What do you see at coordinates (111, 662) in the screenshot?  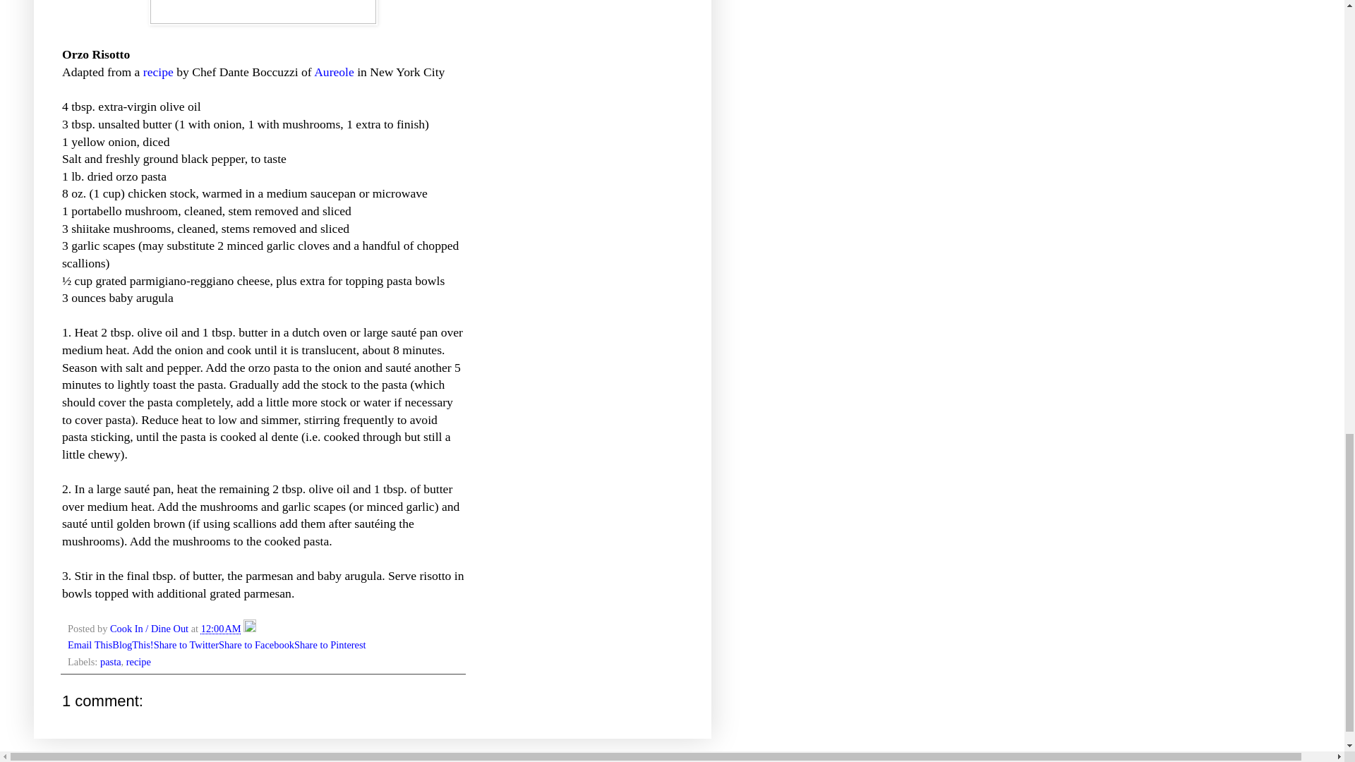 I see `pasta` at bounding box center [111, 662].